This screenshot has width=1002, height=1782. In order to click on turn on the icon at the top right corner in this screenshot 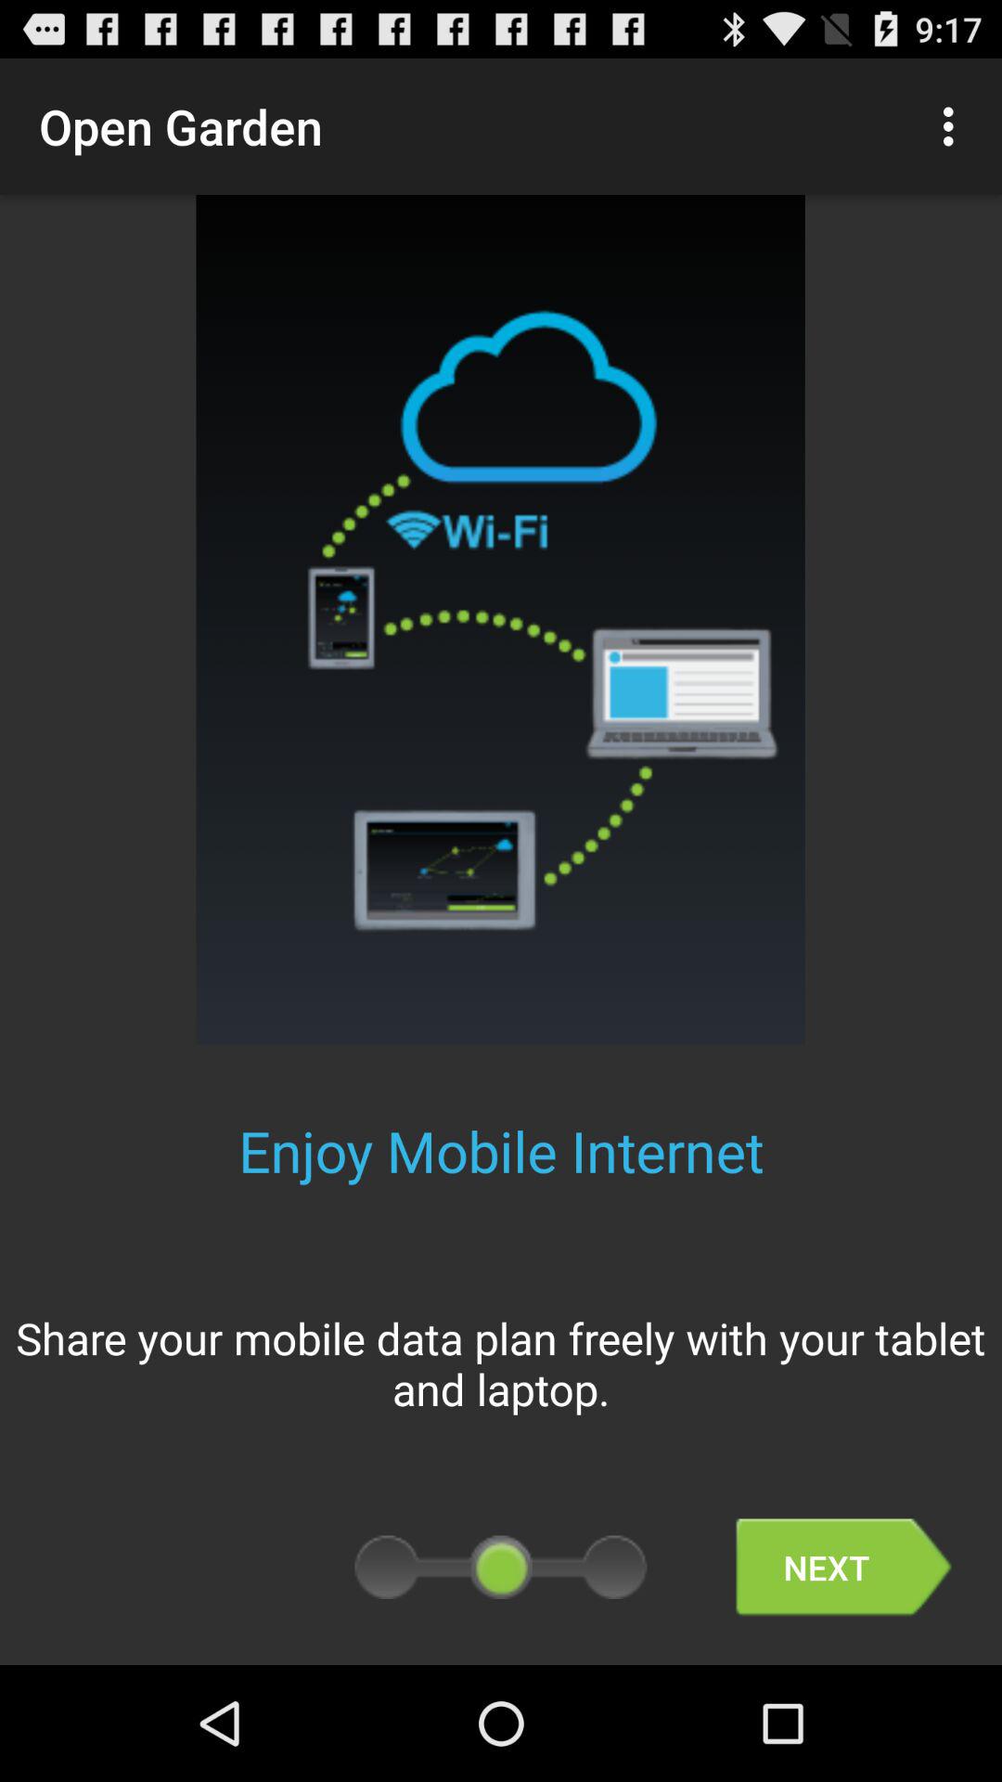, I will do `click(954, 126)`.